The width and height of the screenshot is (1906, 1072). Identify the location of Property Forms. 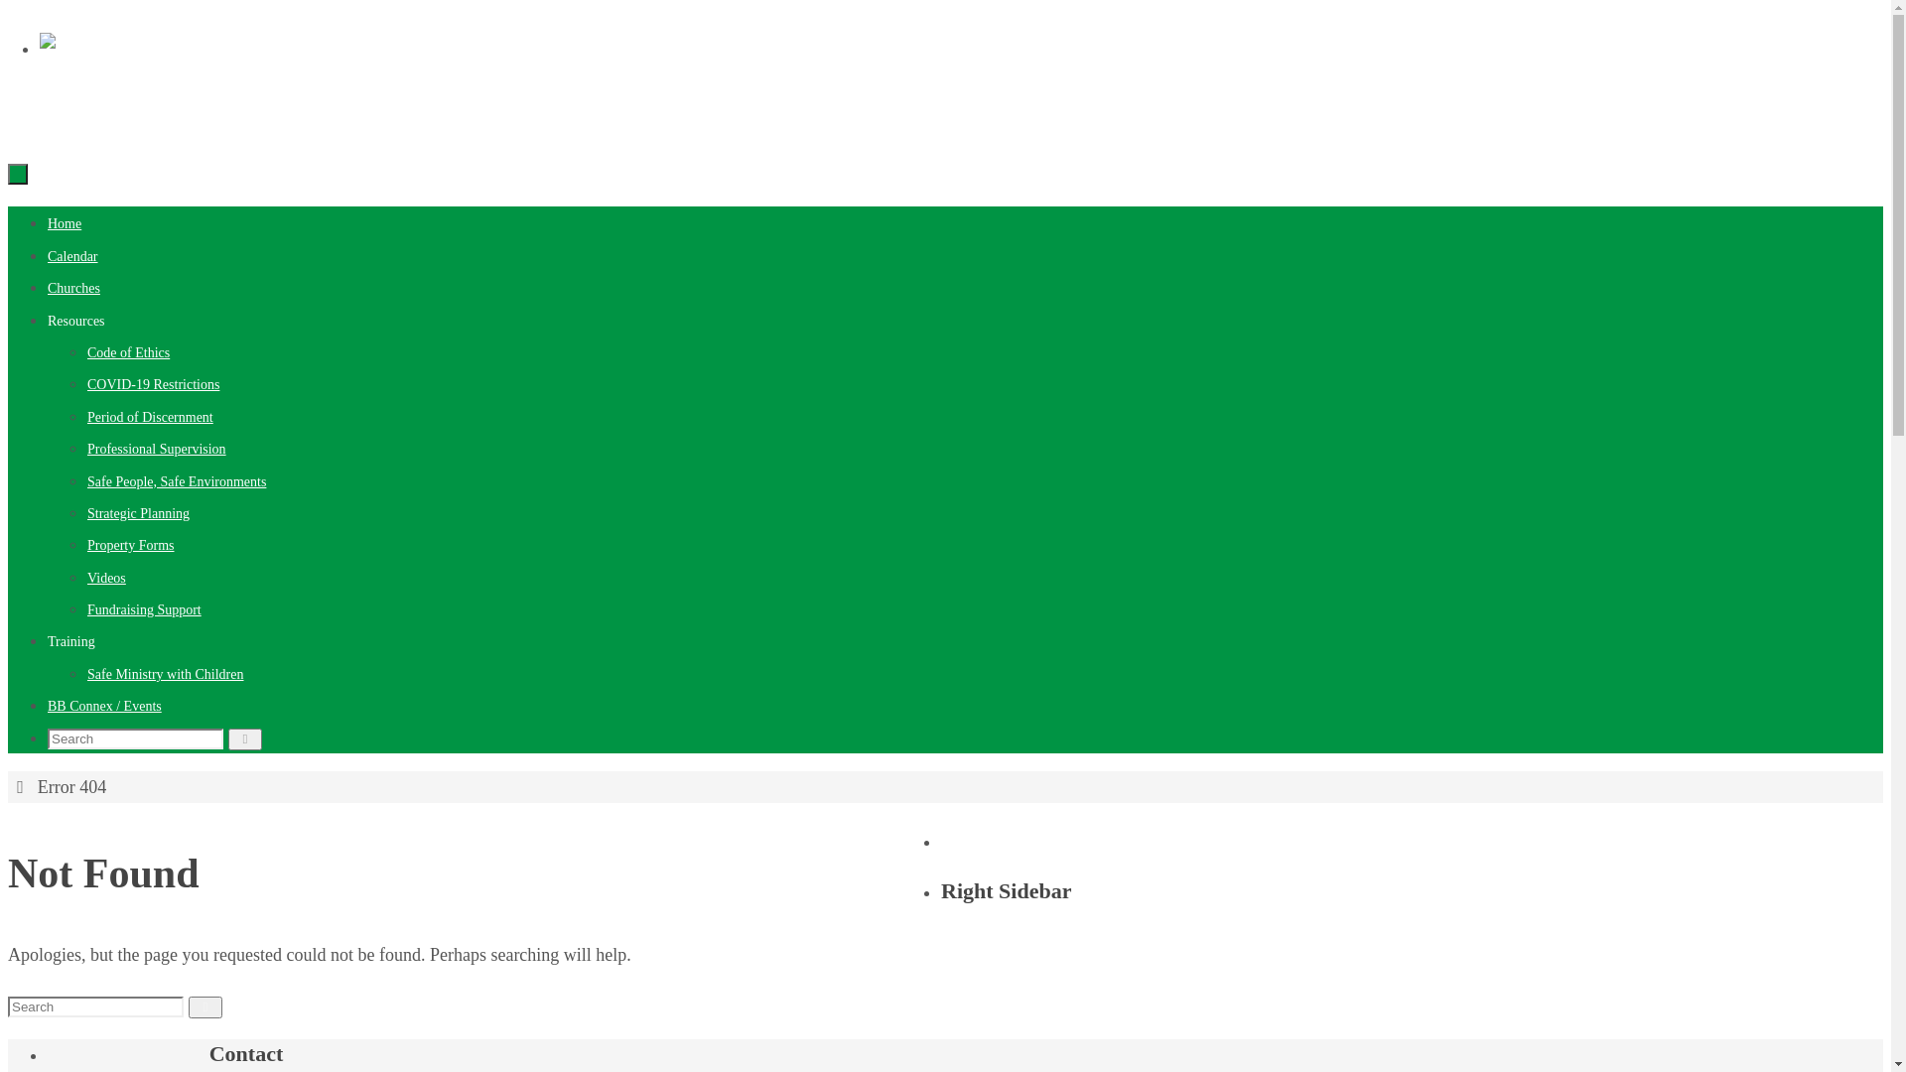
(131, 546).